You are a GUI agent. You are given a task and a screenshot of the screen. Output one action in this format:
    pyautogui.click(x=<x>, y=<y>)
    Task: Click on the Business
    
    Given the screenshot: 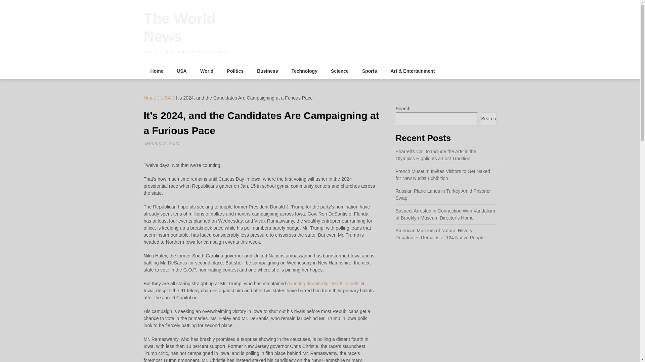 What is the action you would take?
    pyautogui.click(x=267, y=71)
    